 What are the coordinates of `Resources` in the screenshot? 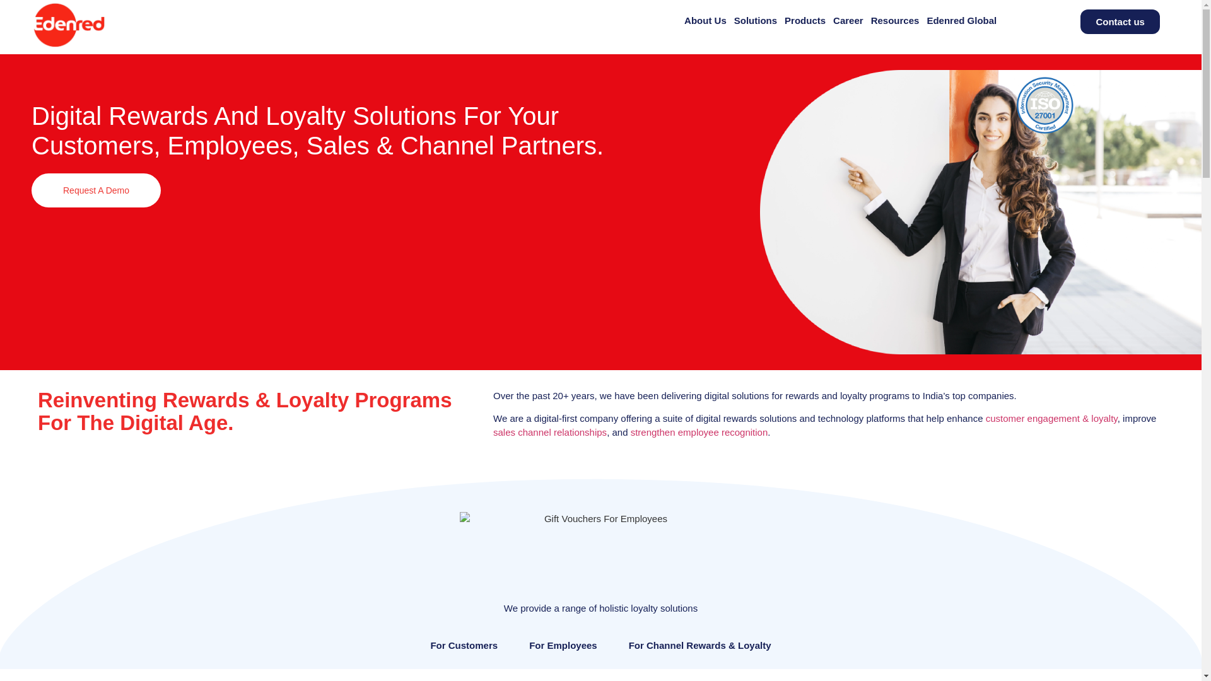 It's located at (894, 20).